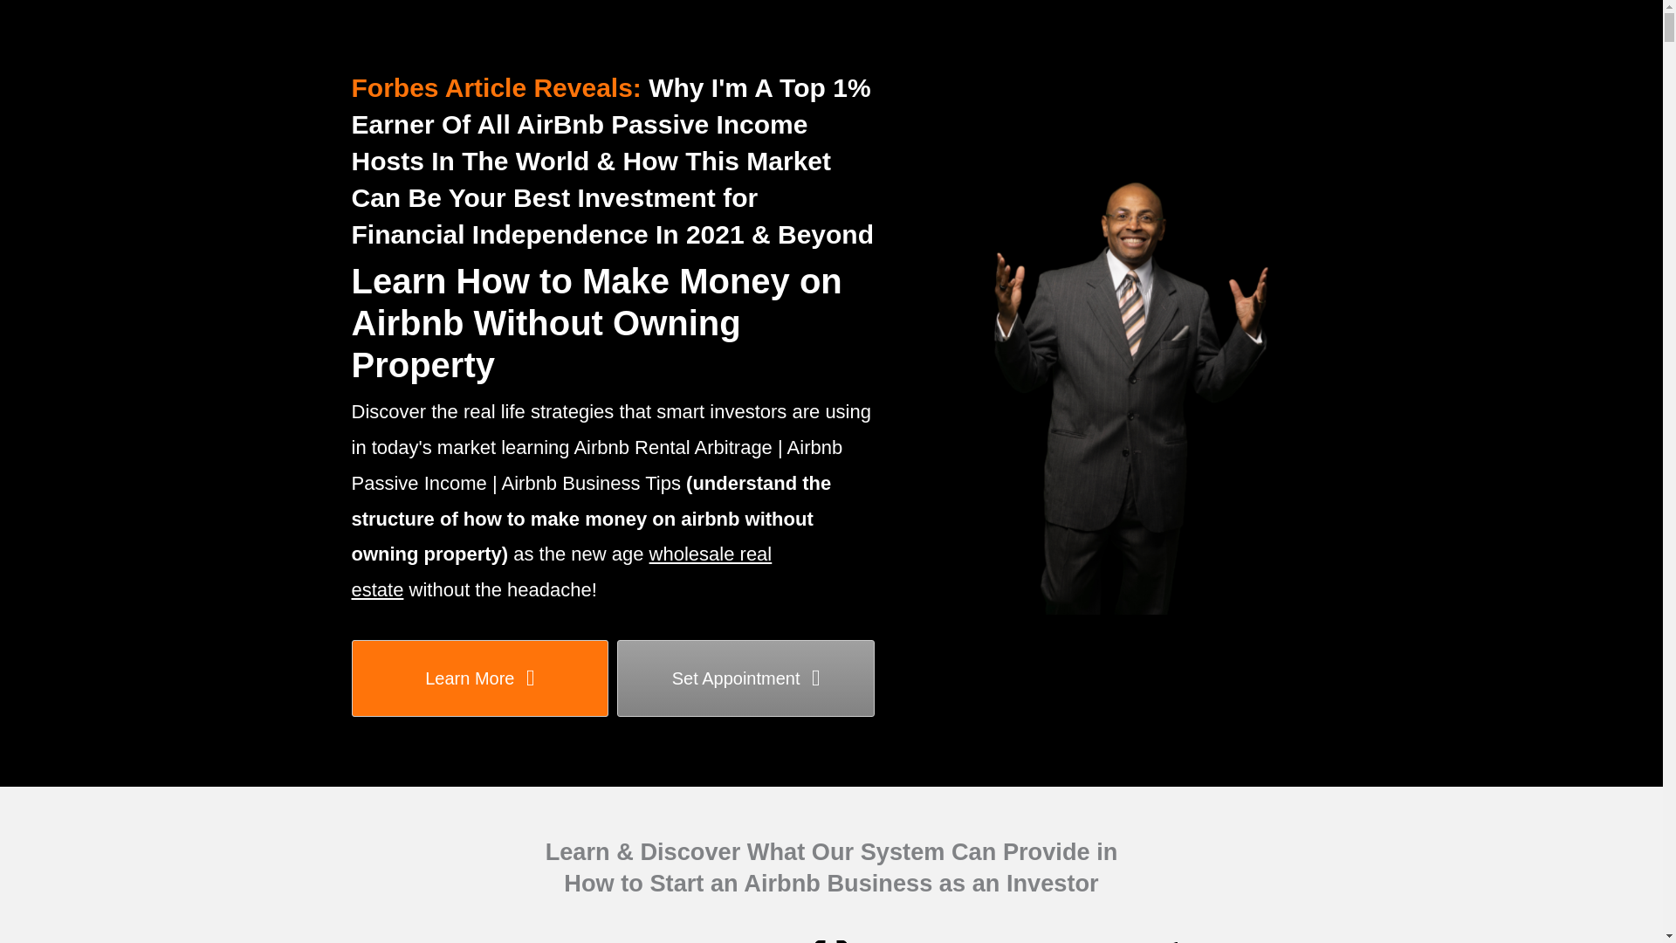  What do you see at coordinates (478, 678) in the screenshot?
I see `Learn More` at bounding box center [478, 678].